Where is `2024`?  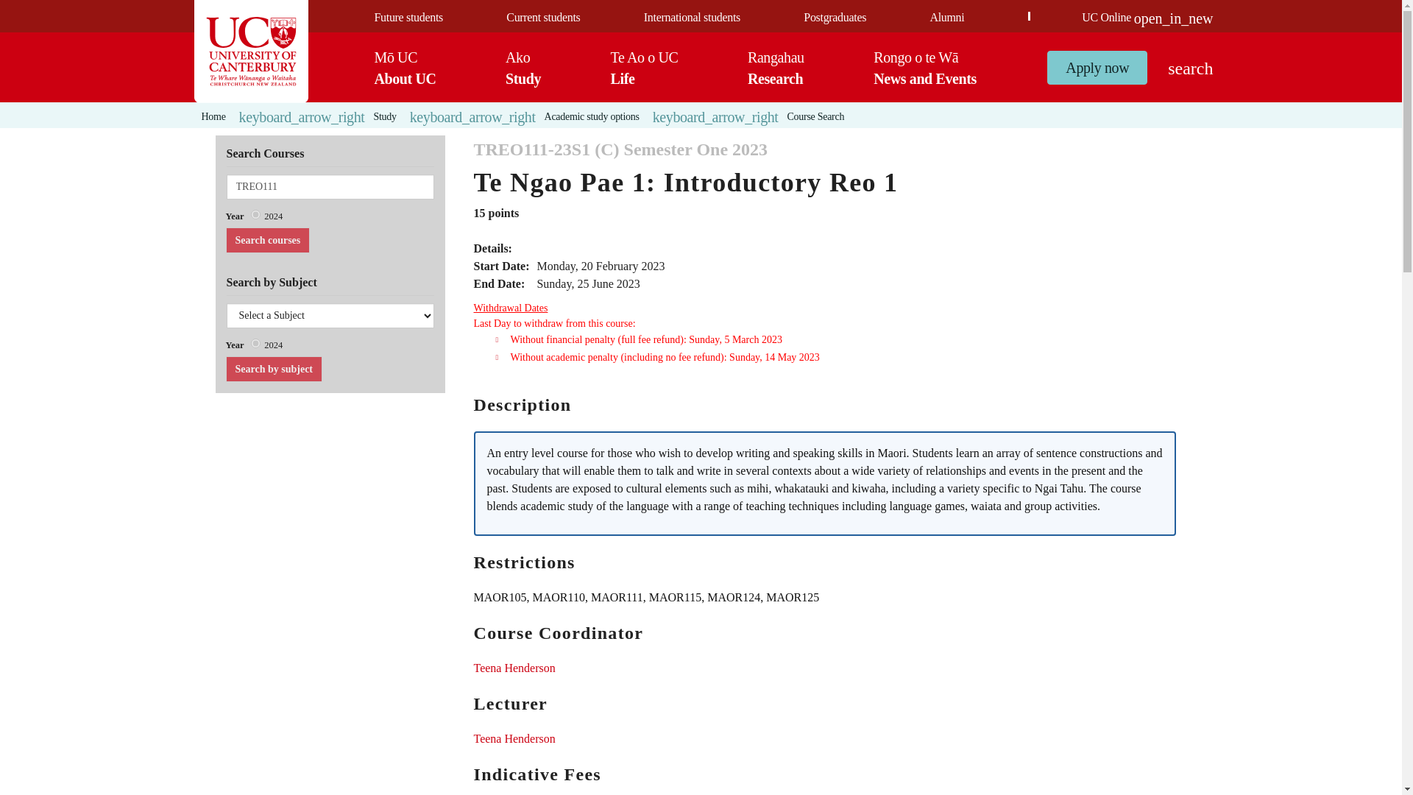
2024 is located at coordinates (523, 67).